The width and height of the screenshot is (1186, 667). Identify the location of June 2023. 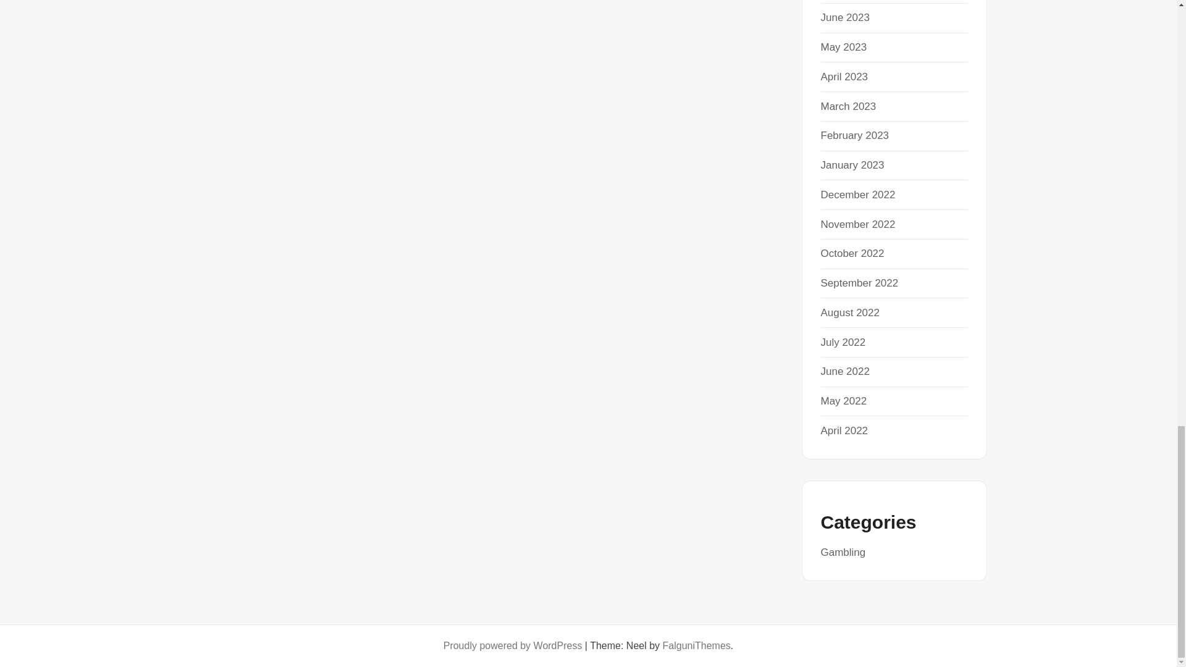
(845, 17).